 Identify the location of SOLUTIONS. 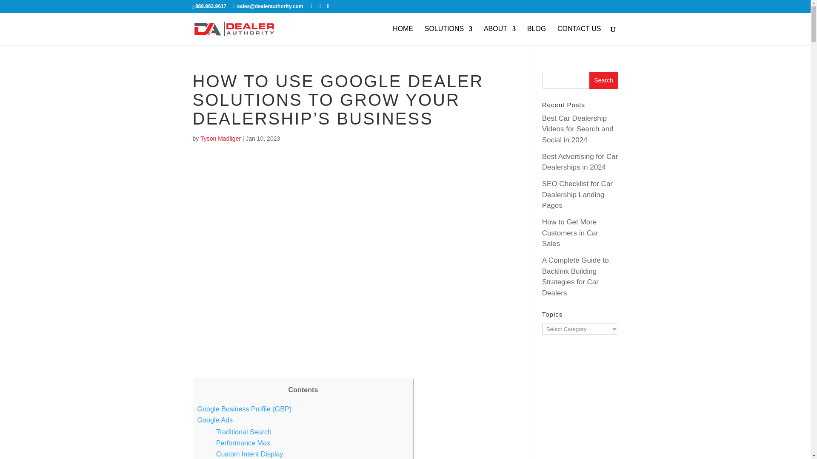
(448, 35).